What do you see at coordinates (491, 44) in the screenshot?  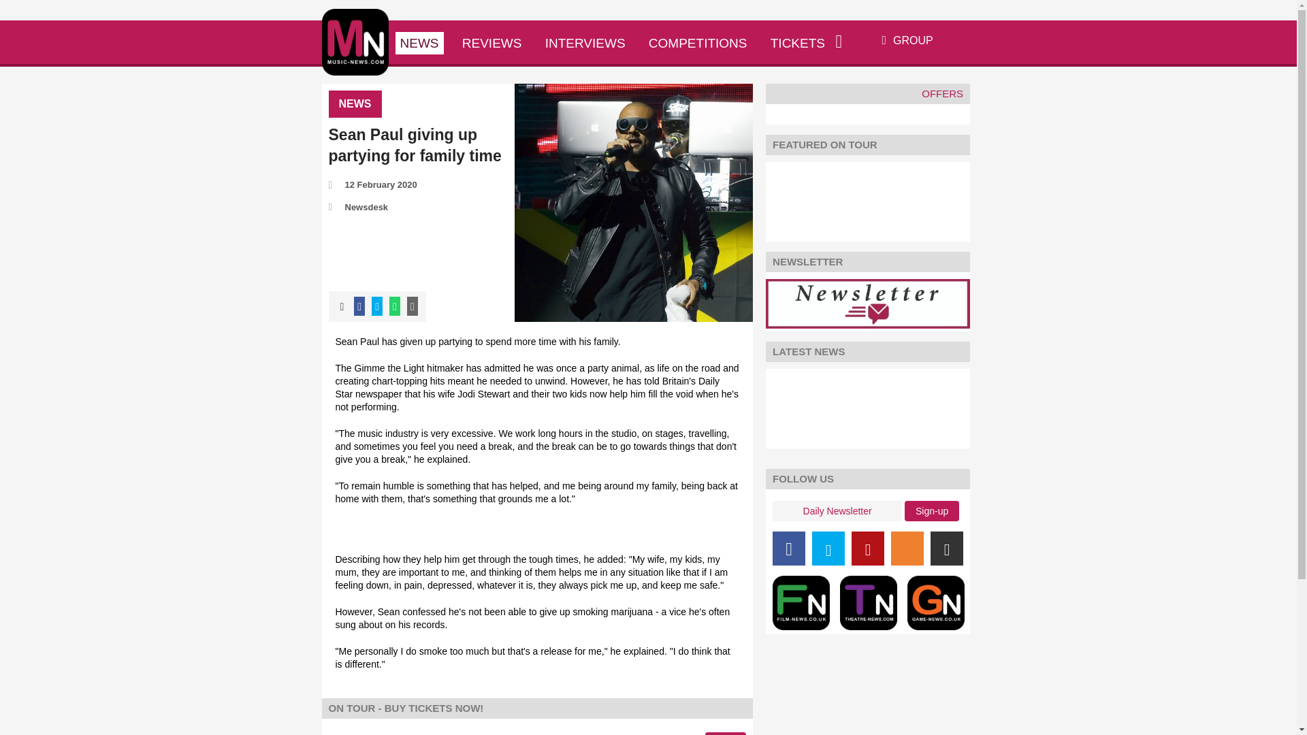 I see `REVIEWS` at bounding box center [491, 44].